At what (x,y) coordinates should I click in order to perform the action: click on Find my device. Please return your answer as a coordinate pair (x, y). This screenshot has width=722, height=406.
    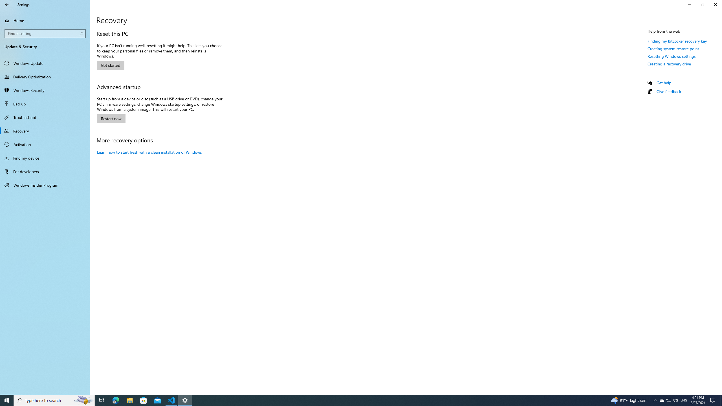
    Looking at the image, I should click on (45, 158).